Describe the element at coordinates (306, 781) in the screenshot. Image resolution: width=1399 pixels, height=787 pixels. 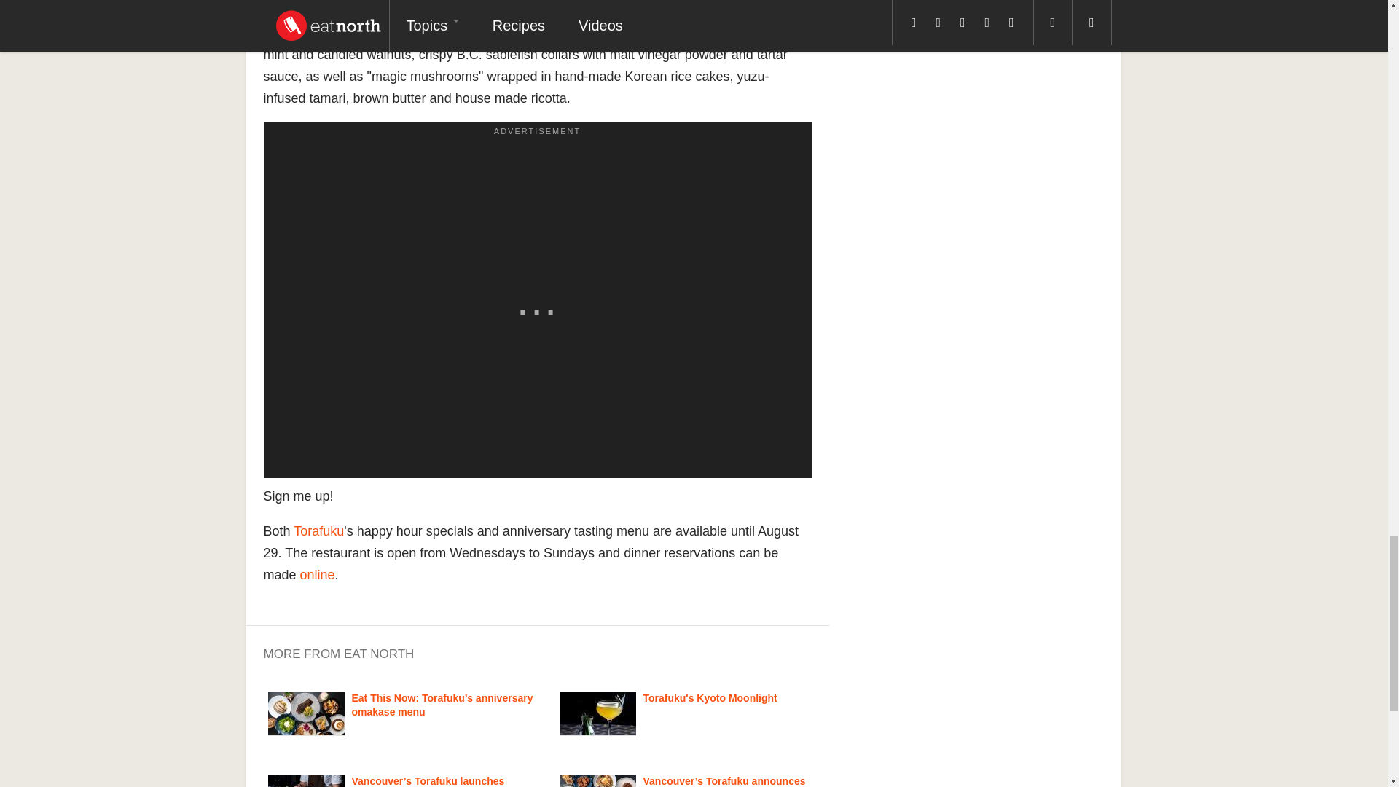
I see `Photo by Leila Kwok` at that location.